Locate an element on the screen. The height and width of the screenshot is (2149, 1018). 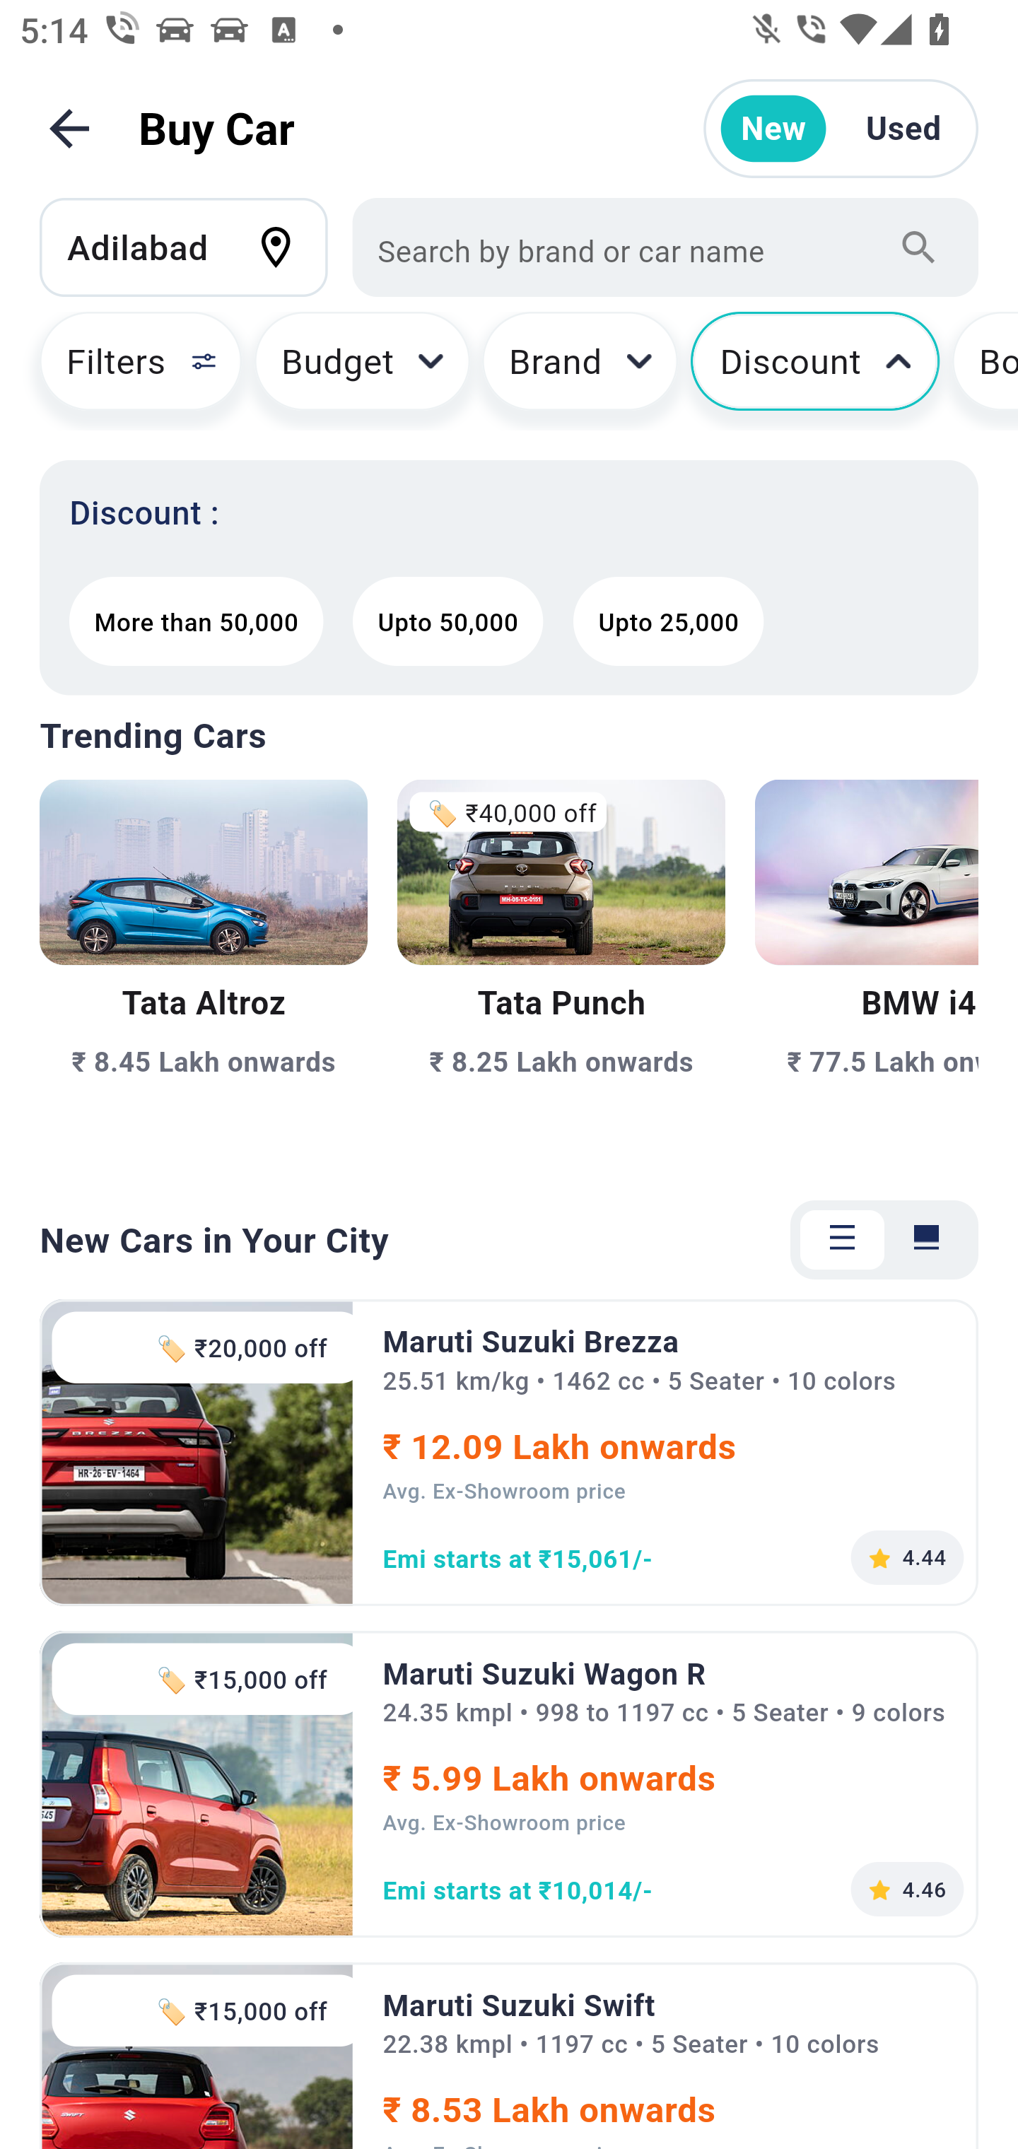
Back is located at coordinates (69, 129).